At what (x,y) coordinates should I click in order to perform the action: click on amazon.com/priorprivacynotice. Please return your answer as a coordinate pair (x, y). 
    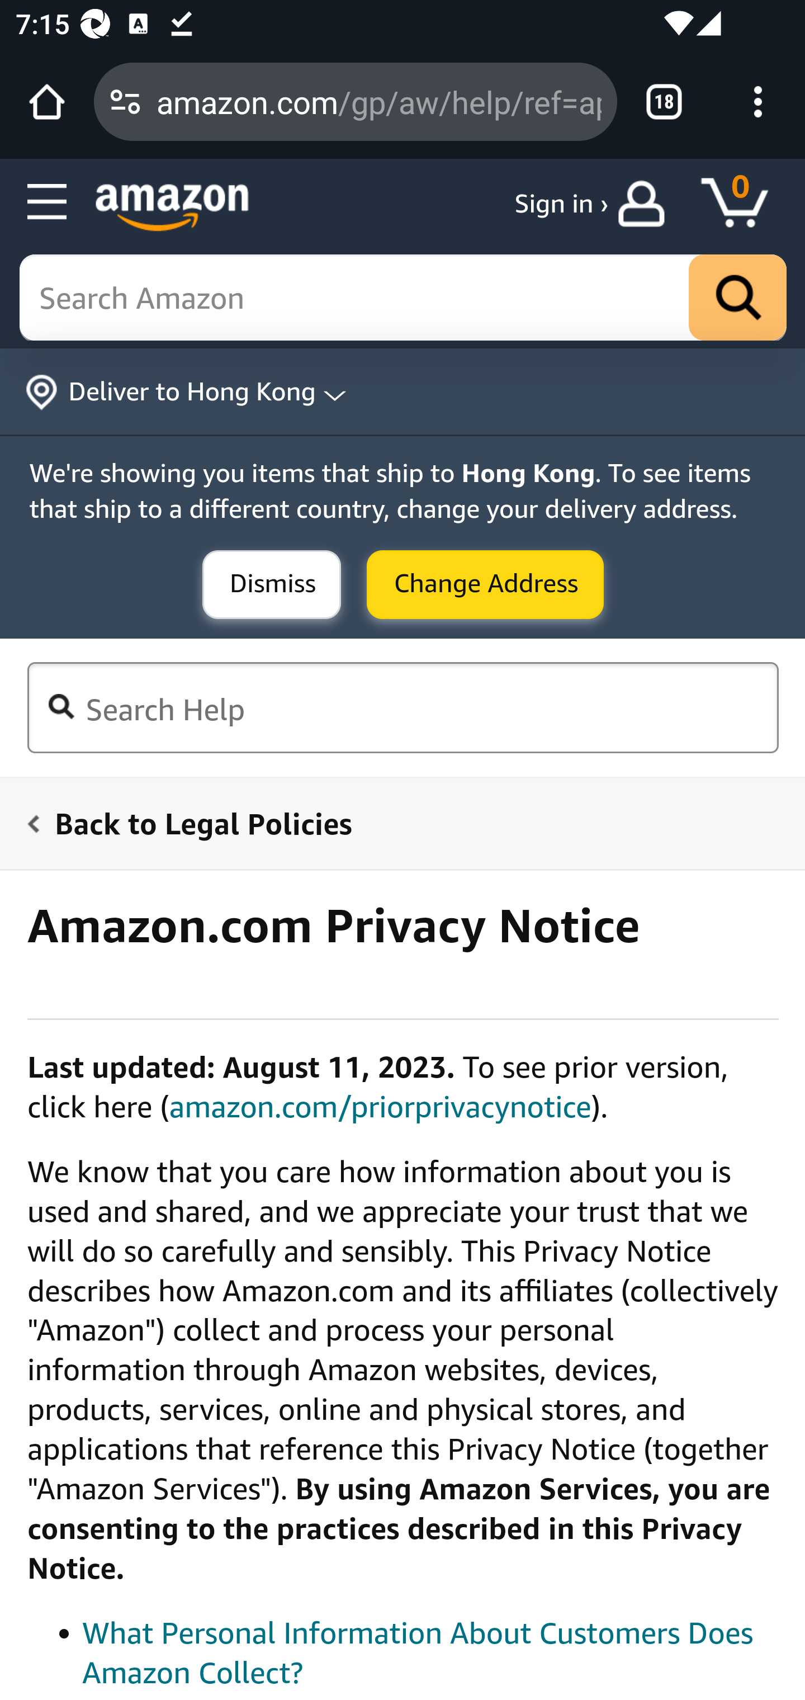
    Looking at the image, I should click on (380, 1106).